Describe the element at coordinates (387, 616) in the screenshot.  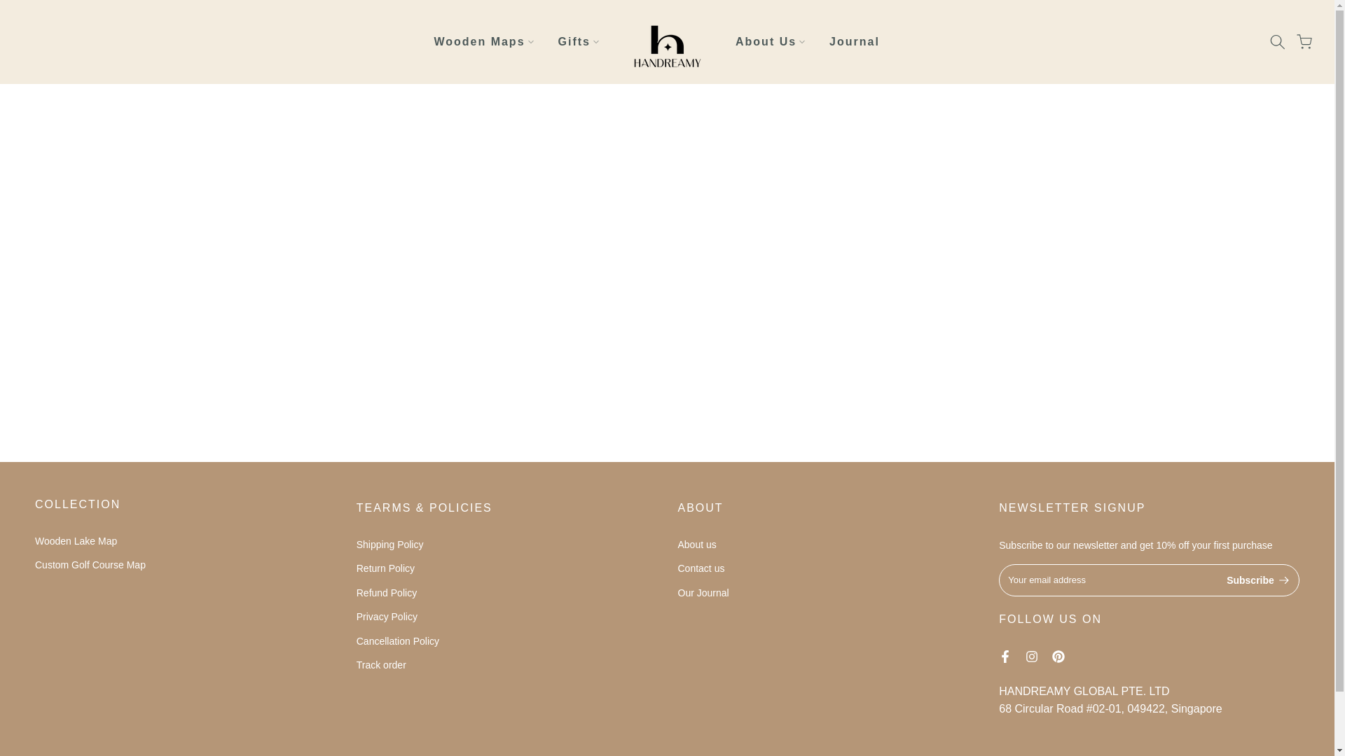
I see `Privacy Policy` at that location.